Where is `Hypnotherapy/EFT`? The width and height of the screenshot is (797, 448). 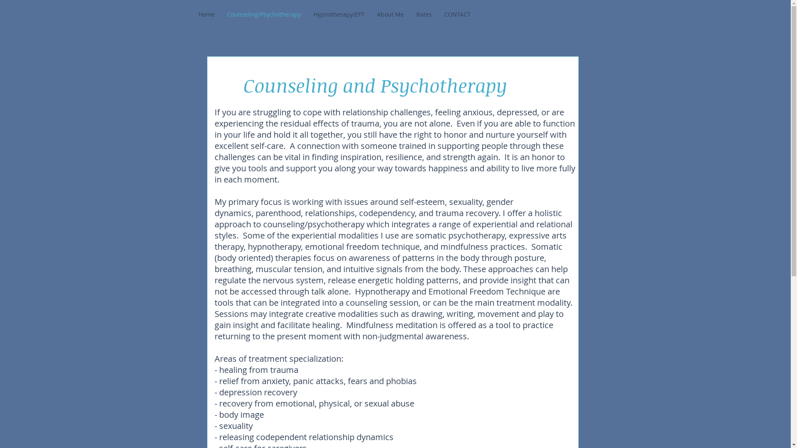
Hypnotherapy/EFT is located at coordinates (339, 14).